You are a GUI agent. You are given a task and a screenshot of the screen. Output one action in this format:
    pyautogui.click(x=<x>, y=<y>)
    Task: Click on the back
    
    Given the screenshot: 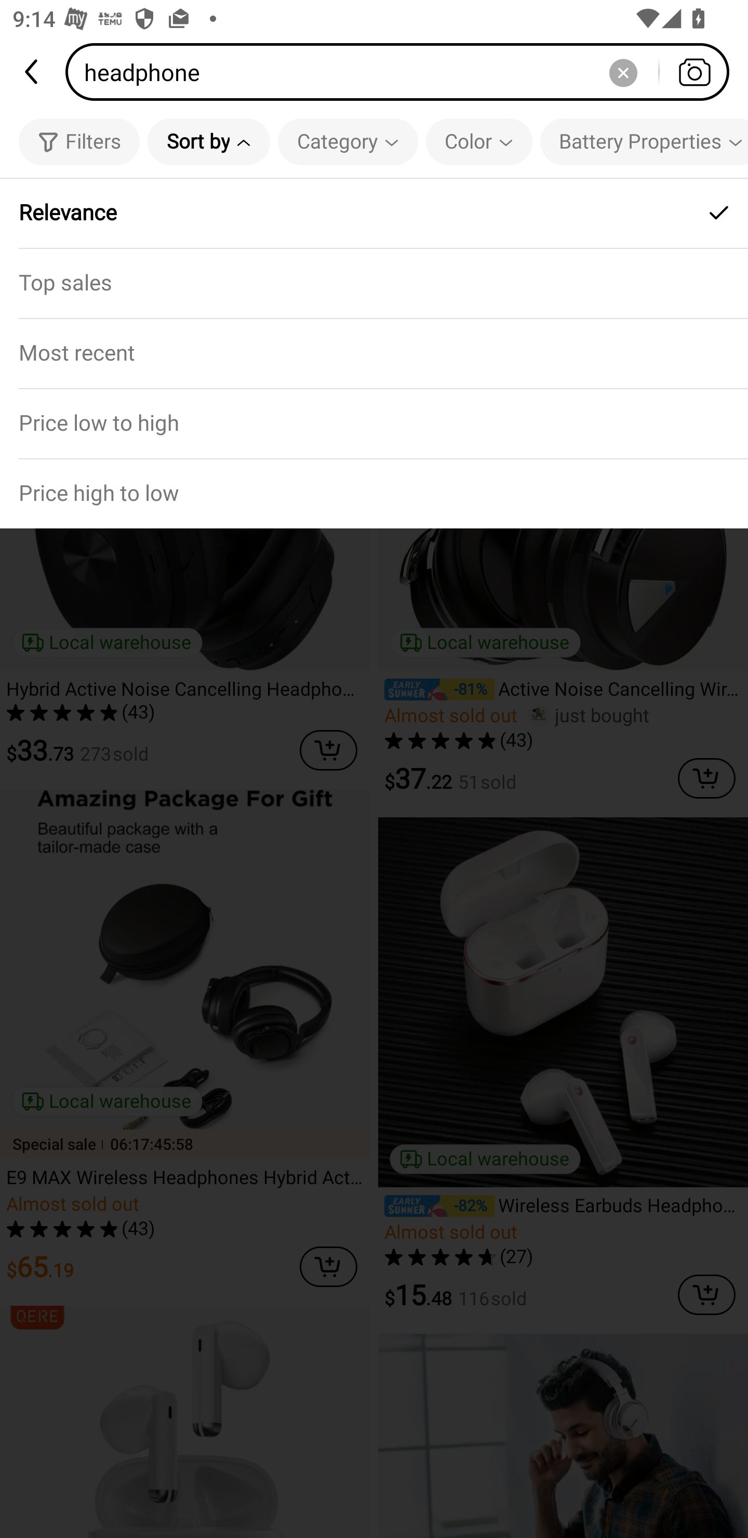 What is the action you would take?
    pyautogui.click(x=33, y=72)
    